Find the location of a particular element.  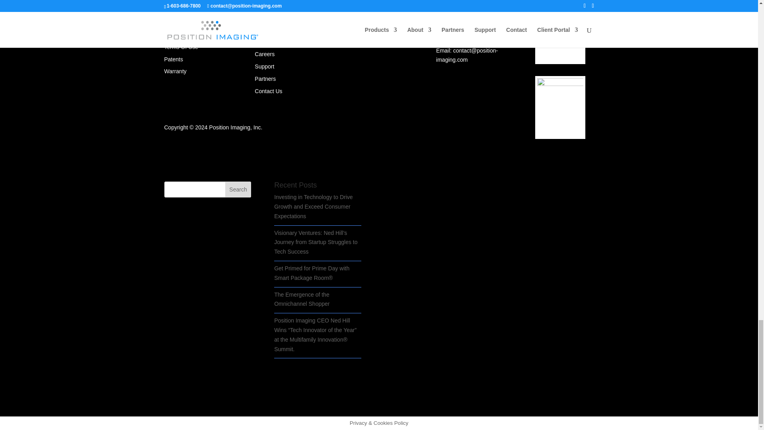

Follow on Facebook is located at coordinates (186, 7).